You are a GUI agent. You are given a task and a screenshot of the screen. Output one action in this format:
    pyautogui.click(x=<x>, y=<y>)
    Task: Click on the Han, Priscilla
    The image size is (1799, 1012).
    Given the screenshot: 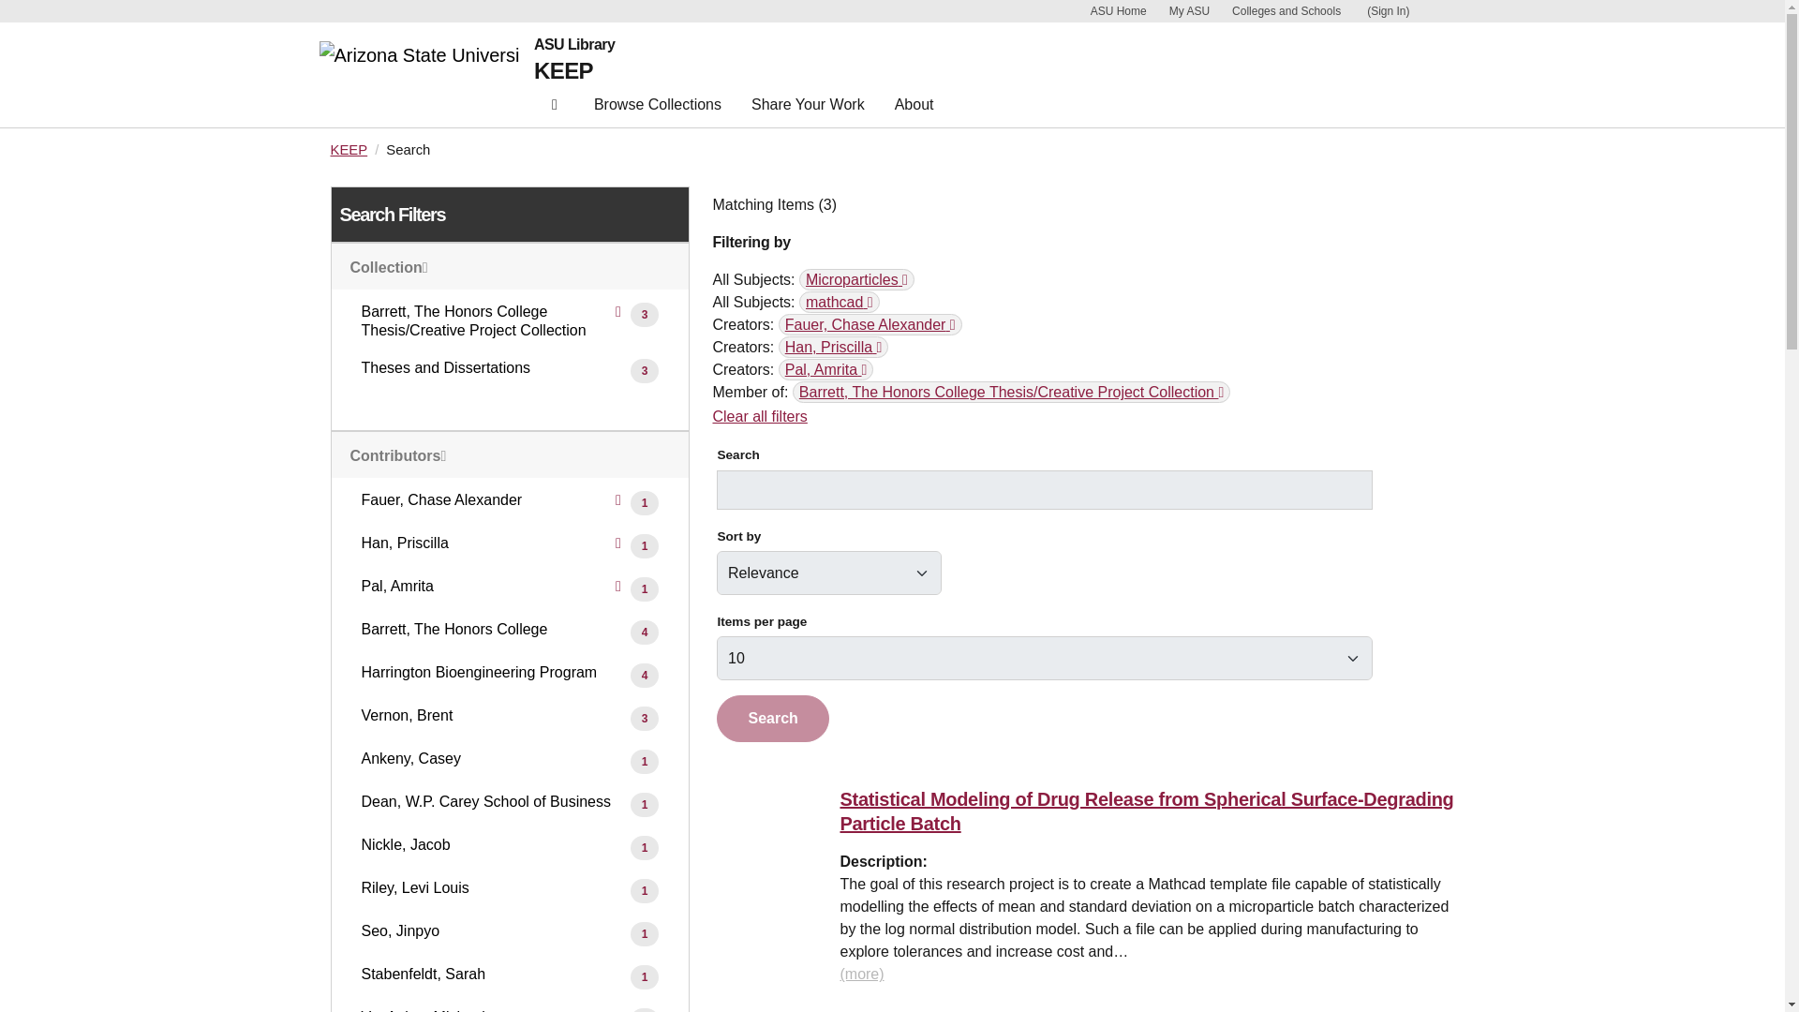 What is the action you would take?
    pyautogui.click(x=834, y=347)
    